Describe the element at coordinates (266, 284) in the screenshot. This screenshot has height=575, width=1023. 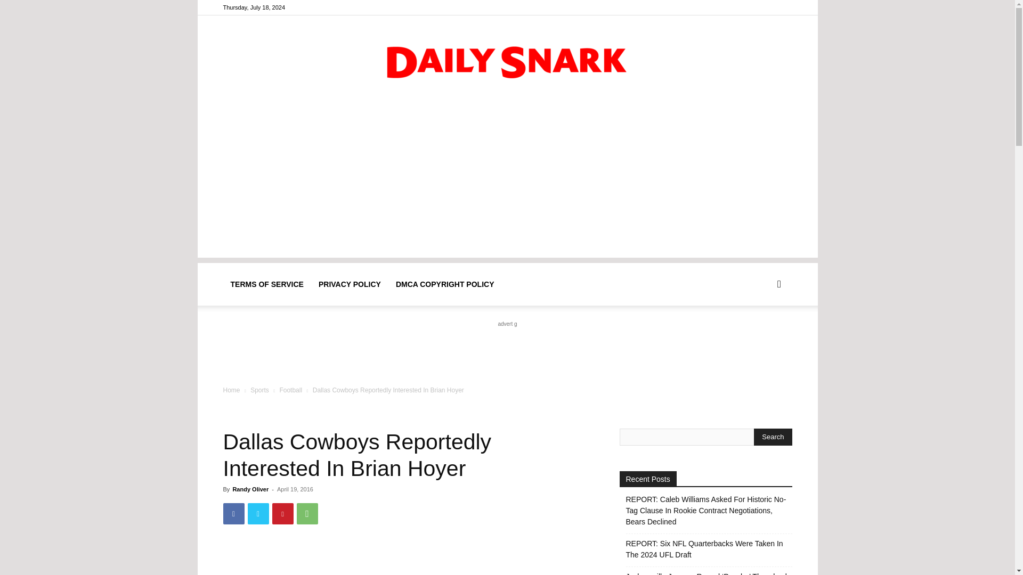
I see `TERMS OF SERVICE` at that location.